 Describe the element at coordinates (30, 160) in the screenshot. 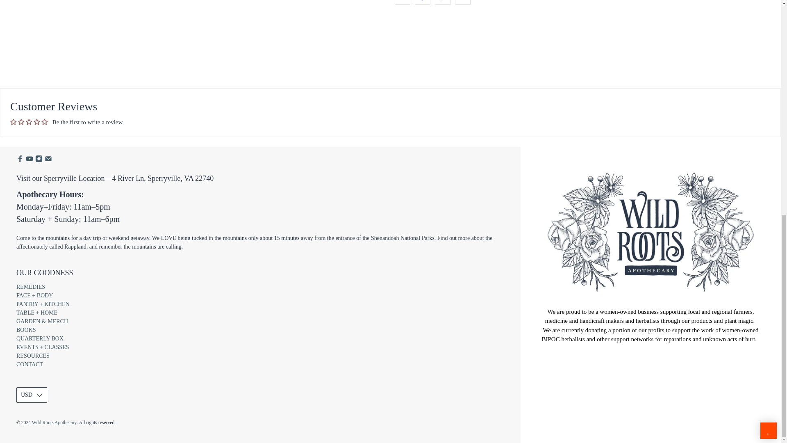

I see `Wild Roots Apothecary on YouTube` at that location.